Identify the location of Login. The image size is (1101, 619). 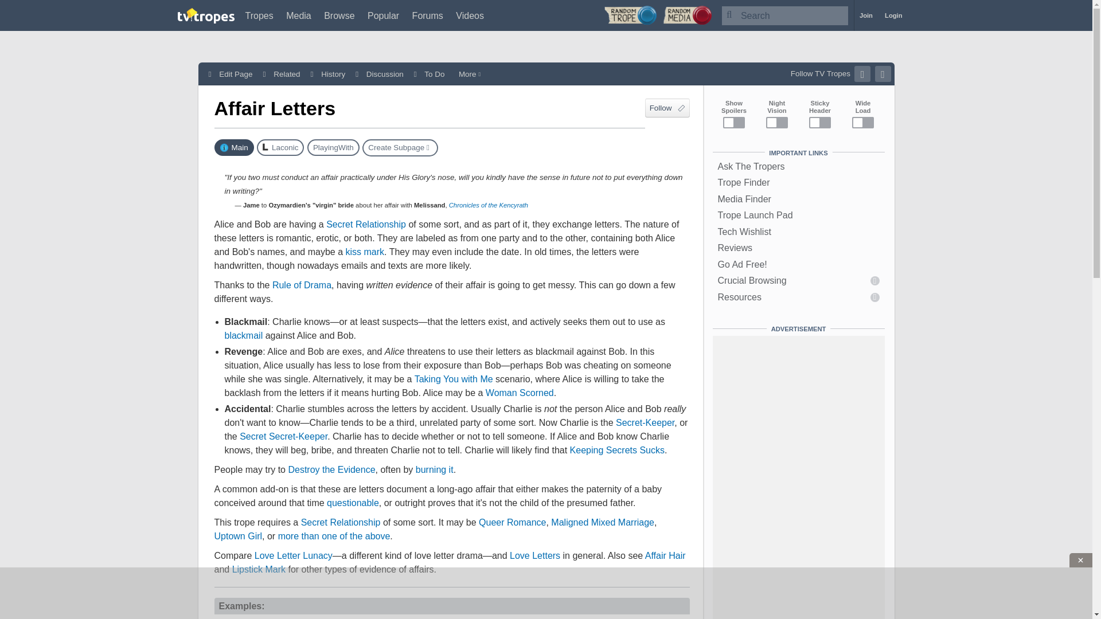
(893, 15).